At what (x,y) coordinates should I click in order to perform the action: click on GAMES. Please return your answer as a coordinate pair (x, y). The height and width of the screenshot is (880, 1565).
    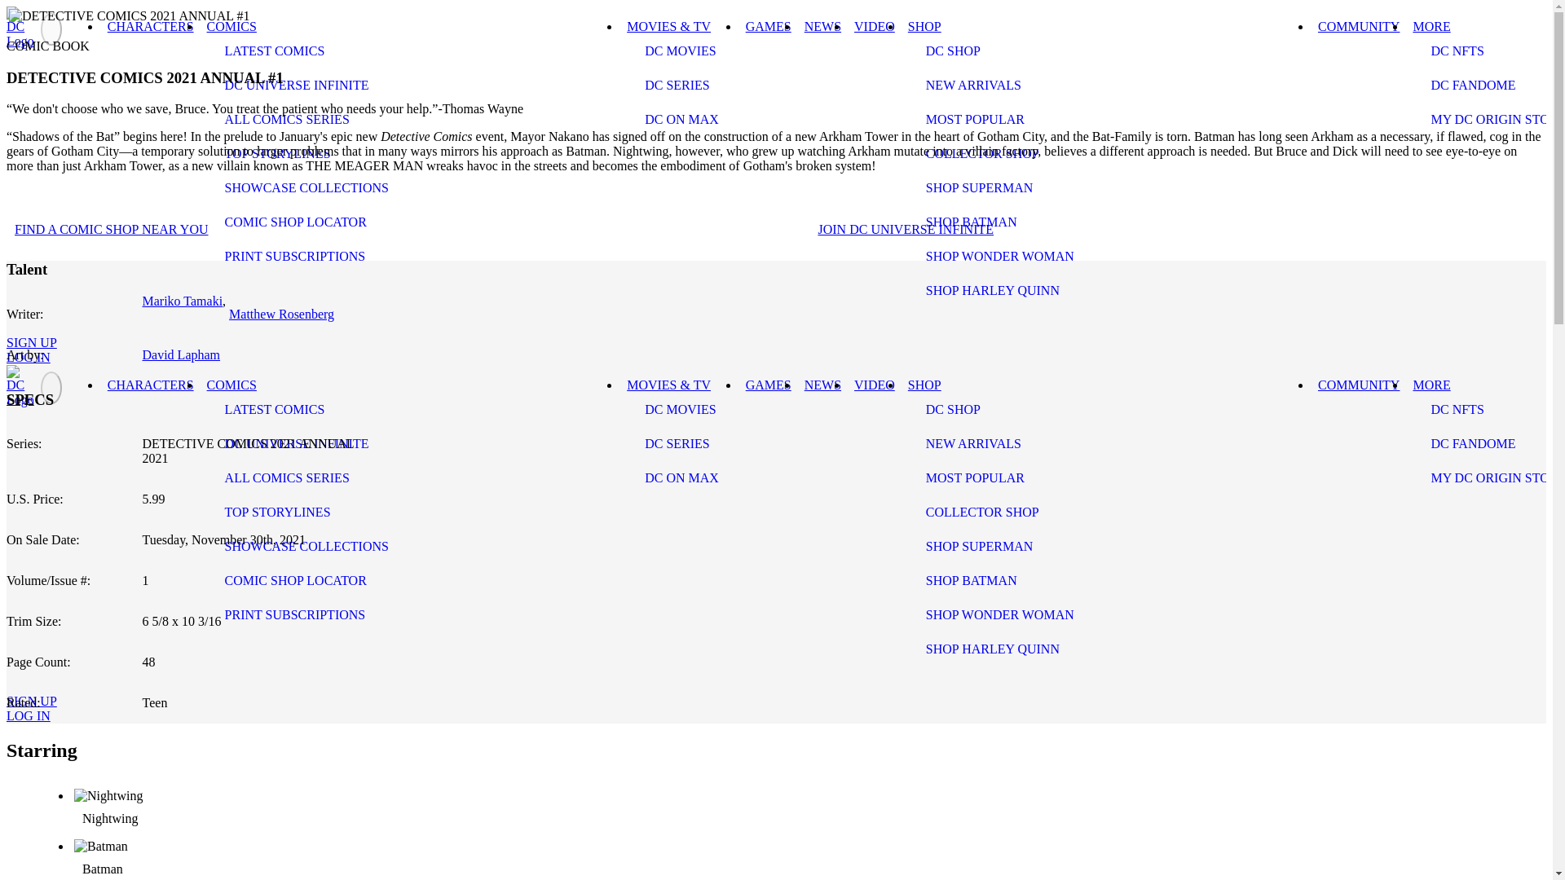
    Looking at the image, I should click on (768, 26).